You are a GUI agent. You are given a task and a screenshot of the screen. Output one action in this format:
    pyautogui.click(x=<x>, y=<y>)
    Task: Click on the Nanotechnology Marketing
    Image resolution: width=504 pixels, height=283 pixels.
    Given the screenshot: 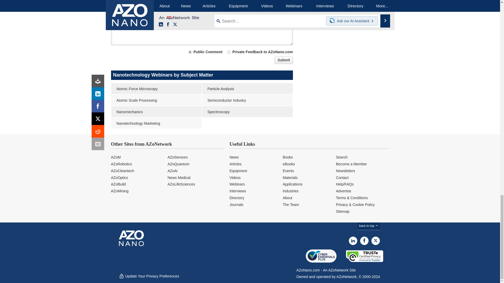 What is the action you would take?
    pyautogui.click(x=156, y=123)
    